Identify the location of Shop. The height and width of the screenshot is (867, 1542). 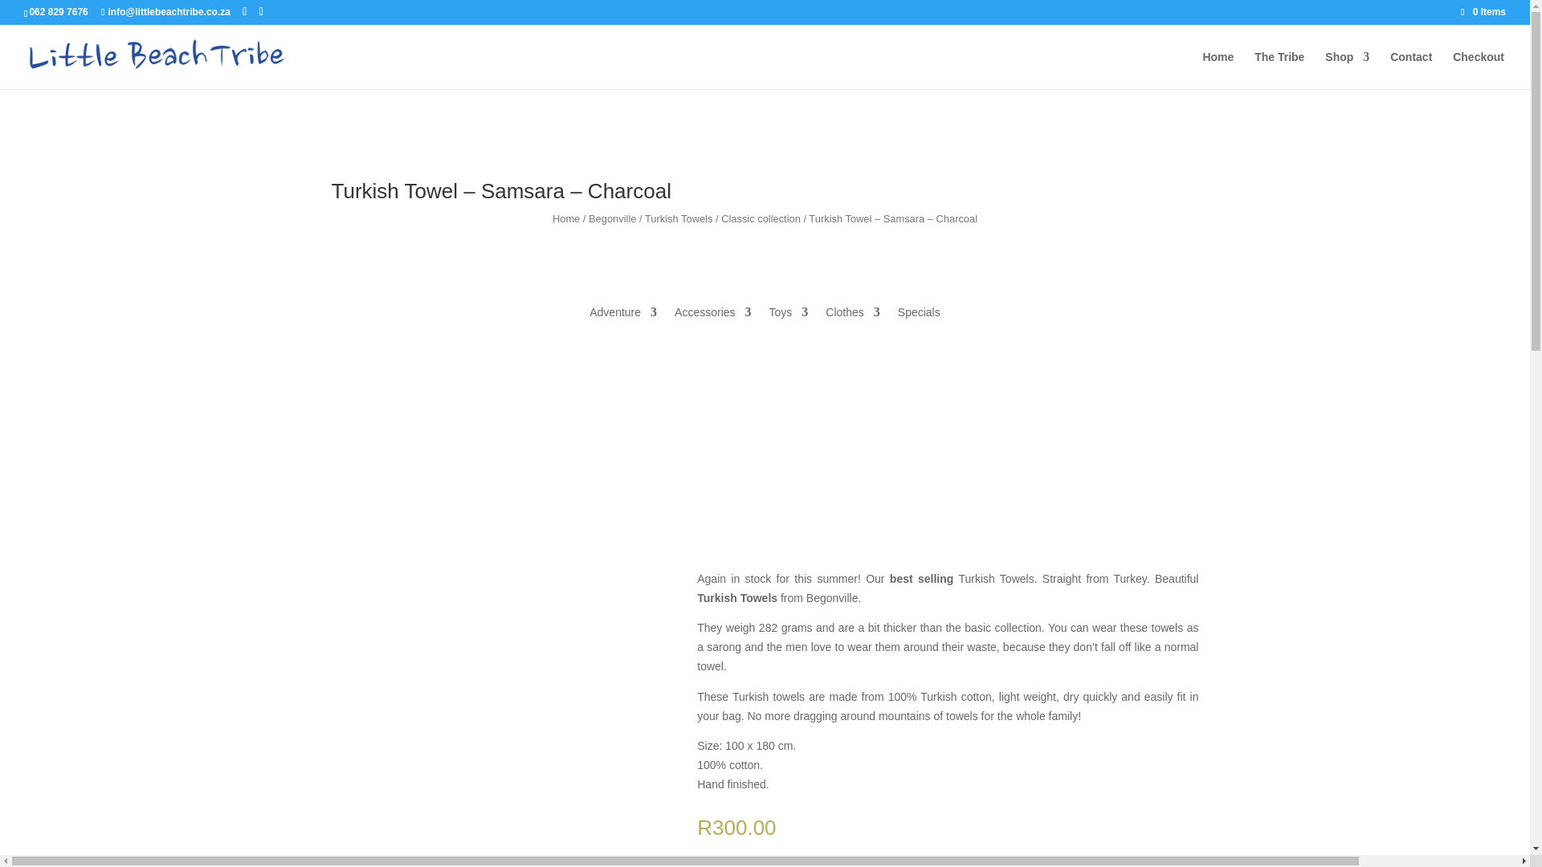
(1346, 70).